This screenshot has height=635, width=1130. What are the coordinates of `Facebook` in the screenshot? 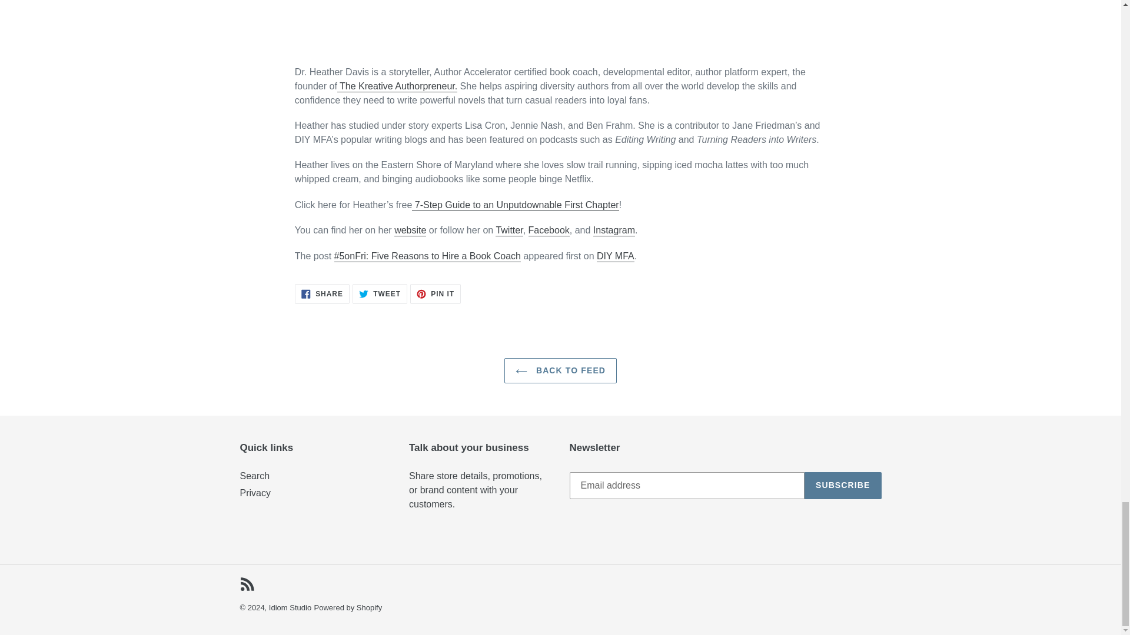 It's located at (380, 294).